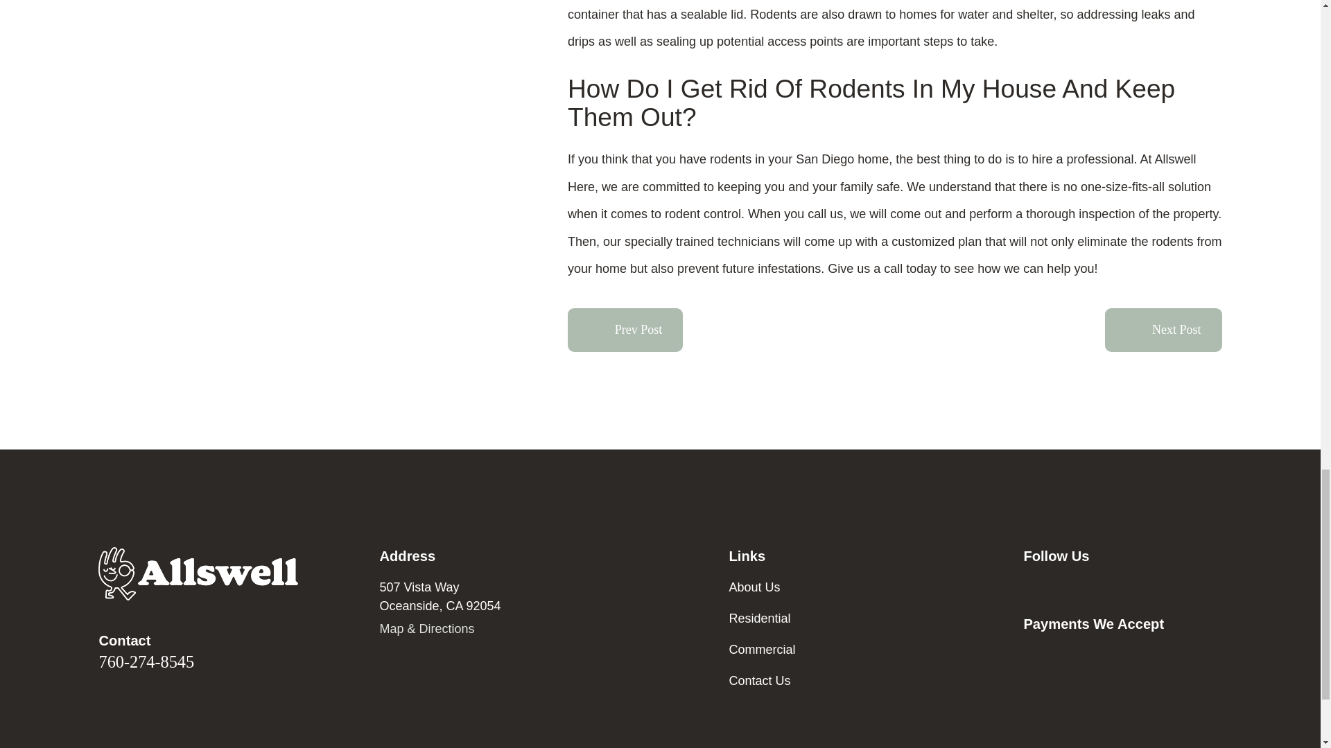 The image size is (1331, 748). Describe the element at coordinates (198, 573) in the screenshot. I see `Home` at that location.